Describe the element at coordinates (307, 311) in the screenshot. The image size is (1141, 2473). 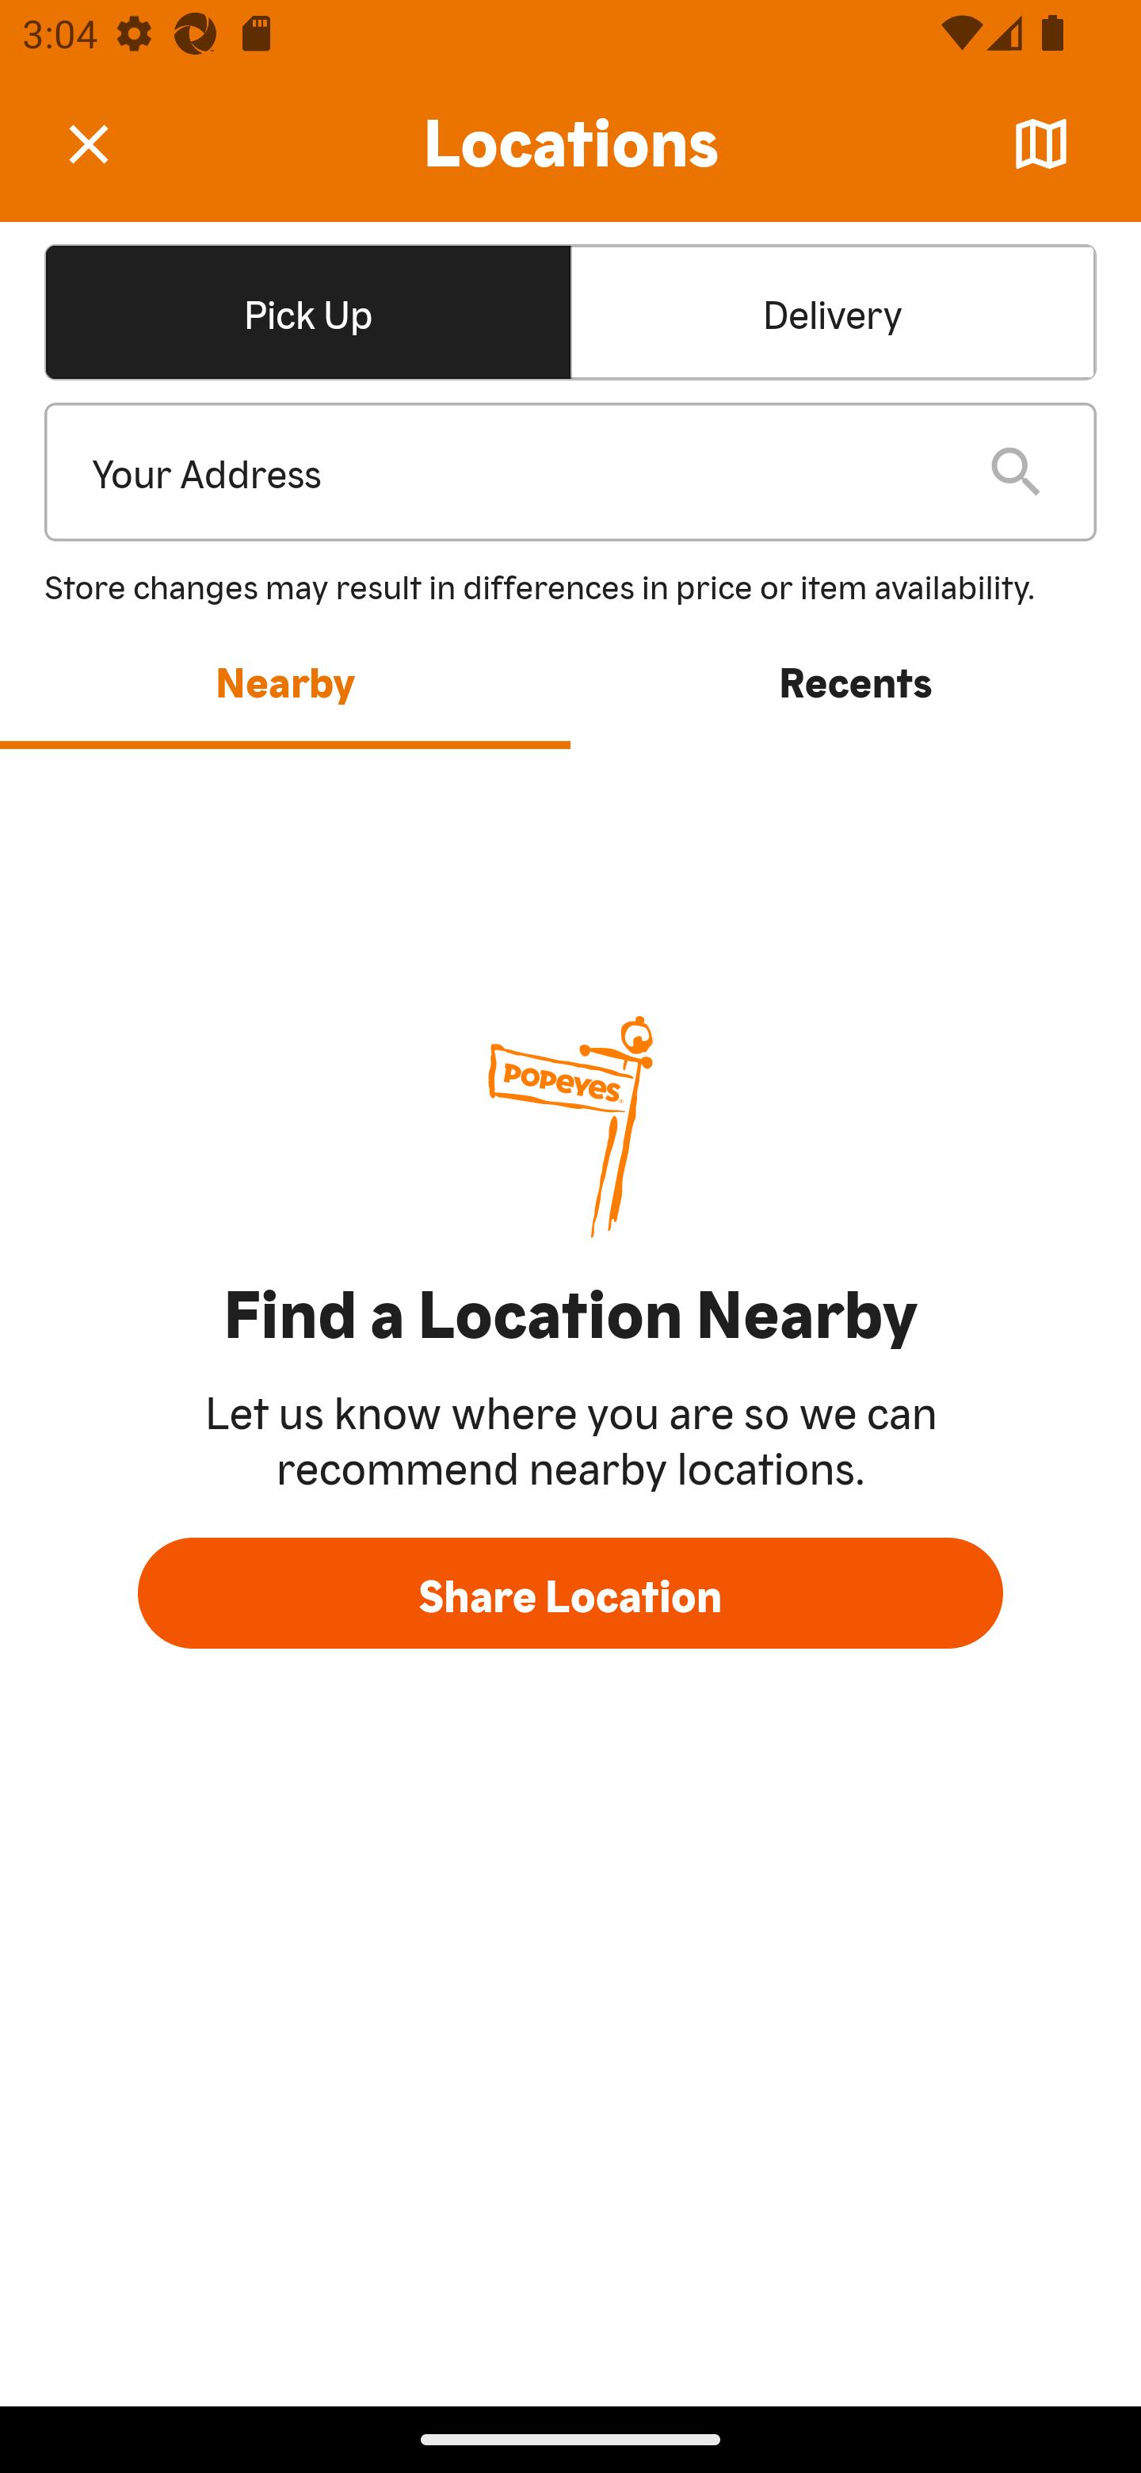
I see `Pick UpSelected Pick UpSelected Pick Up` at that location.